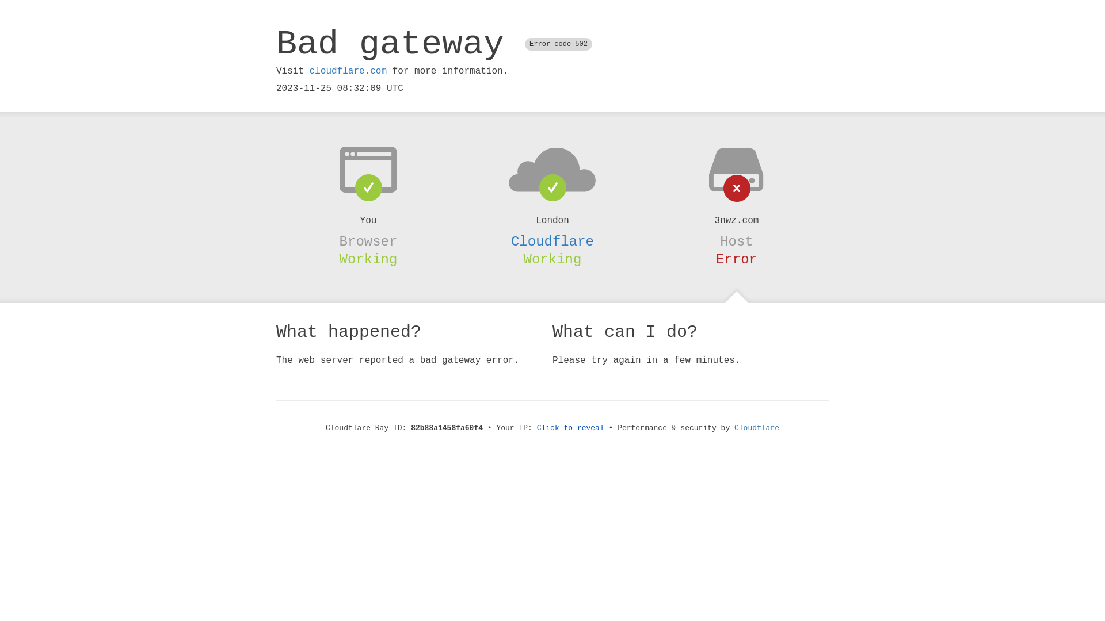 The image size is (1105, 621). What do you see at coordinates (348, 71) in the screenshot?
I see `cloudflare.com` at bounding box center [348, 71].